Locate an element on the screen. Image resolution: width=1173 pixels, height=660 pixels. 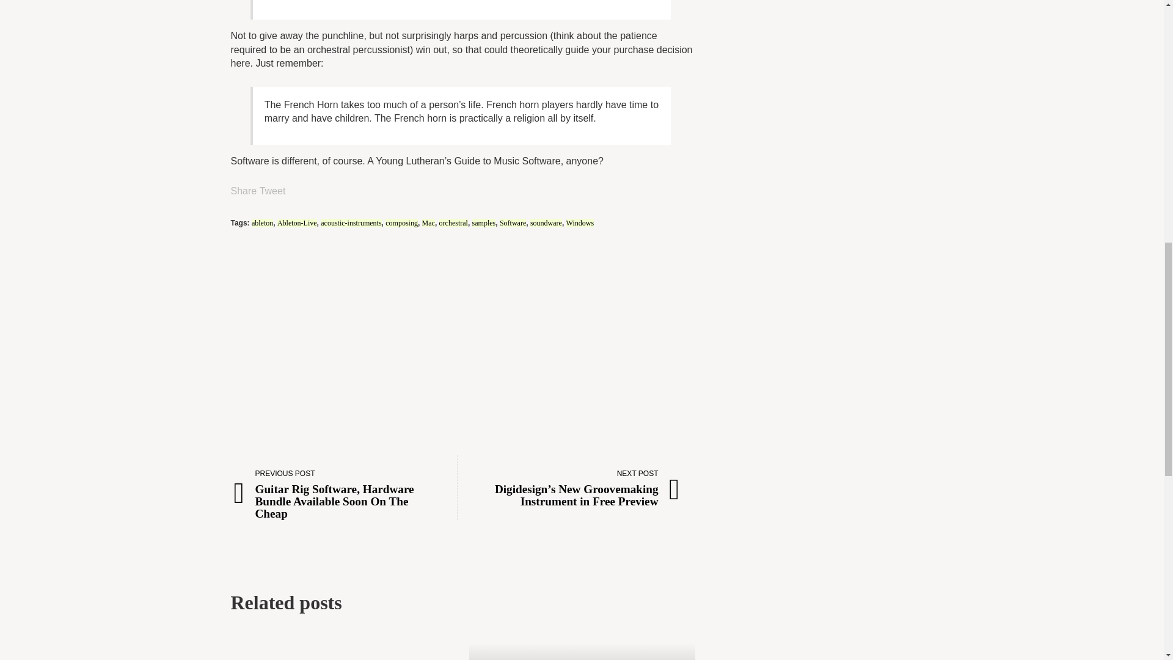
Share is located at coordinates (244, 191).